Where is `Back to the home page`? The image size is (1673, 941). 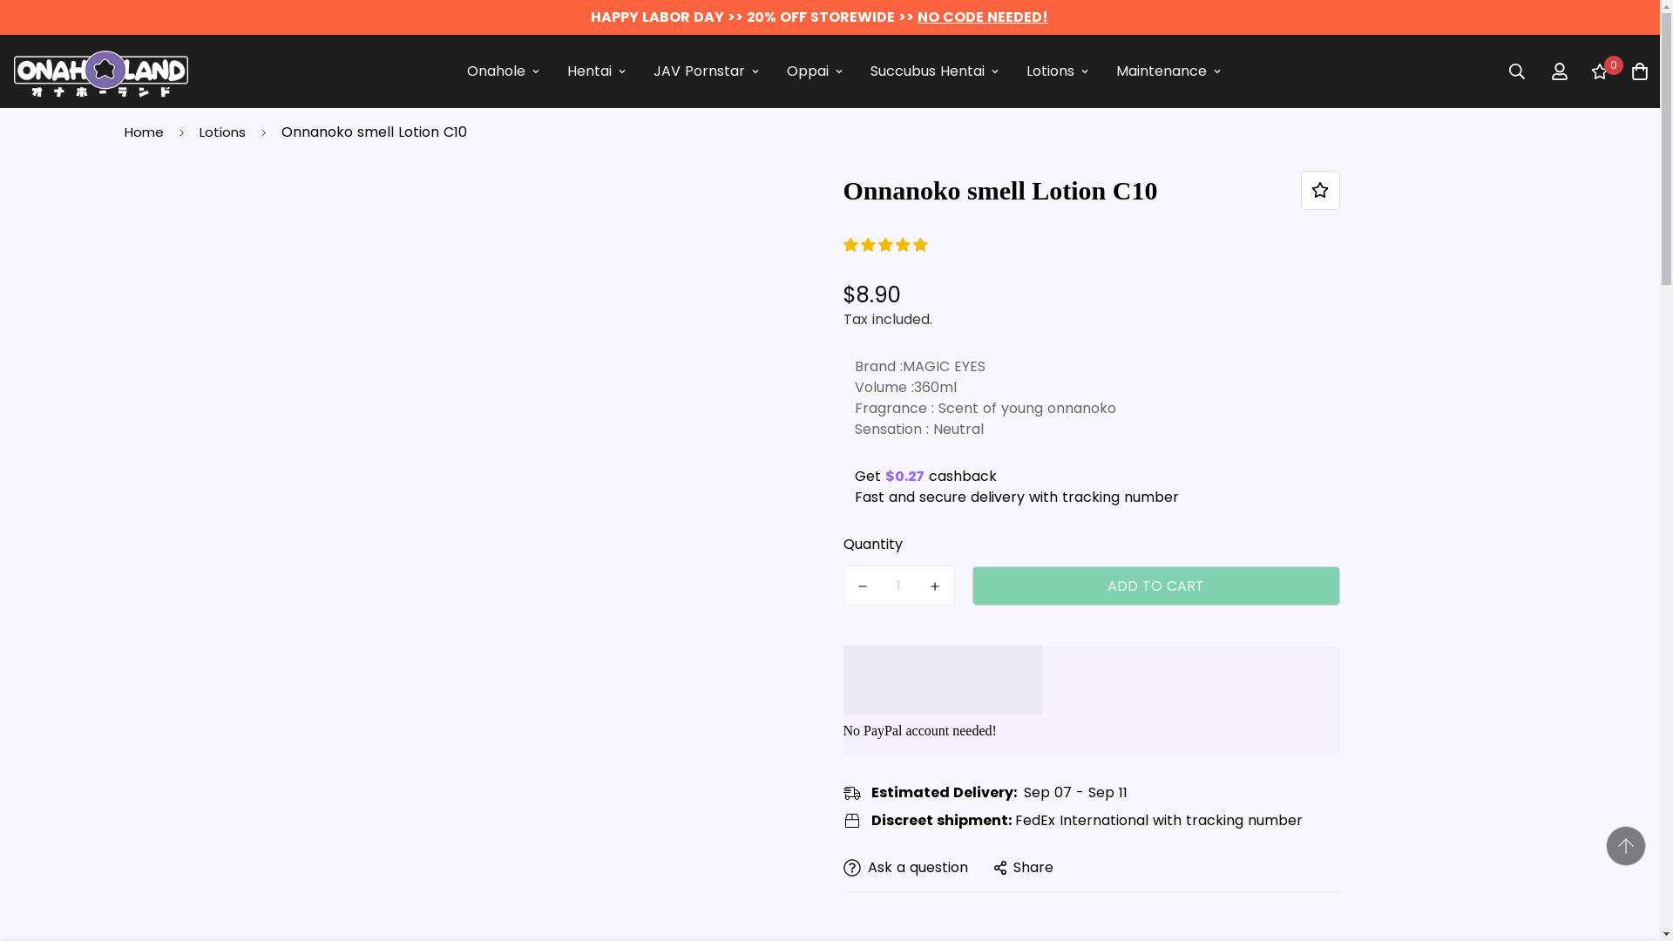 Back to the home page is located at coordinates (143, 132).